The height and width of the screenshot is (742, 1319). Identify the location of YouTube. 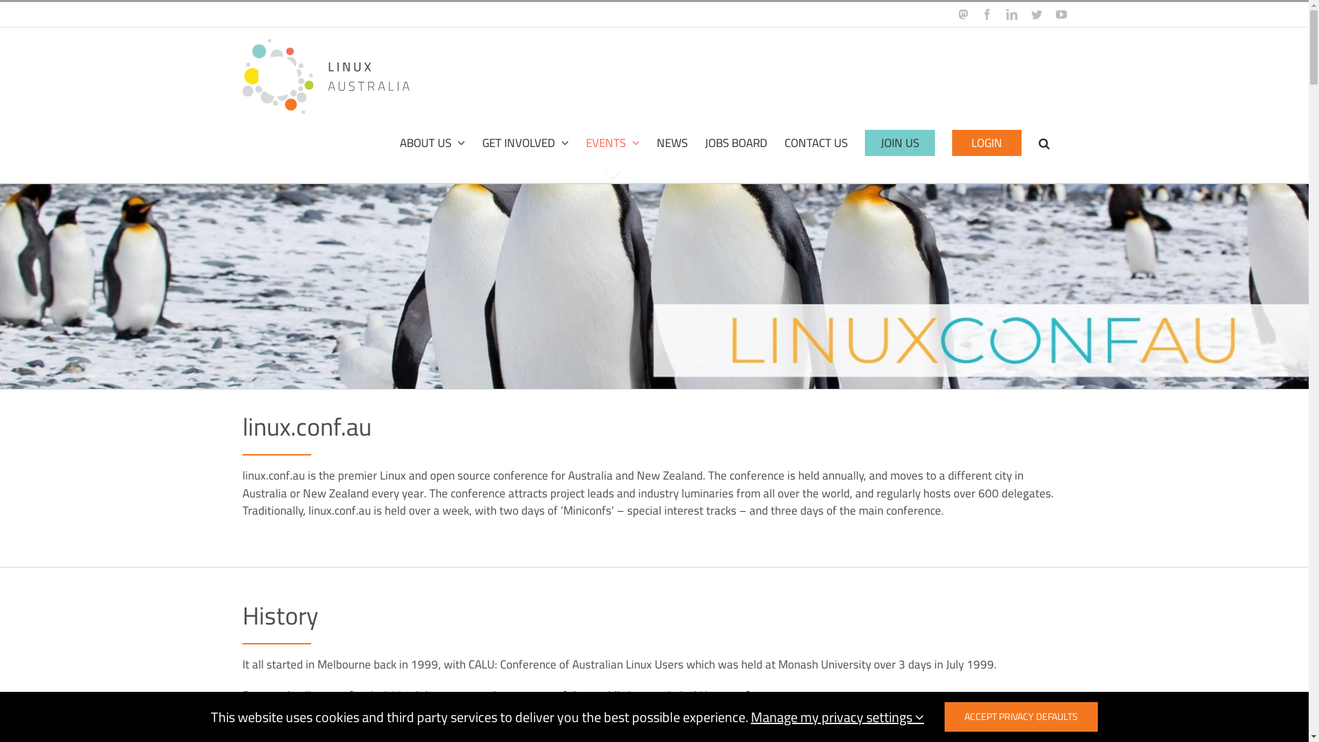
(1061, 14).